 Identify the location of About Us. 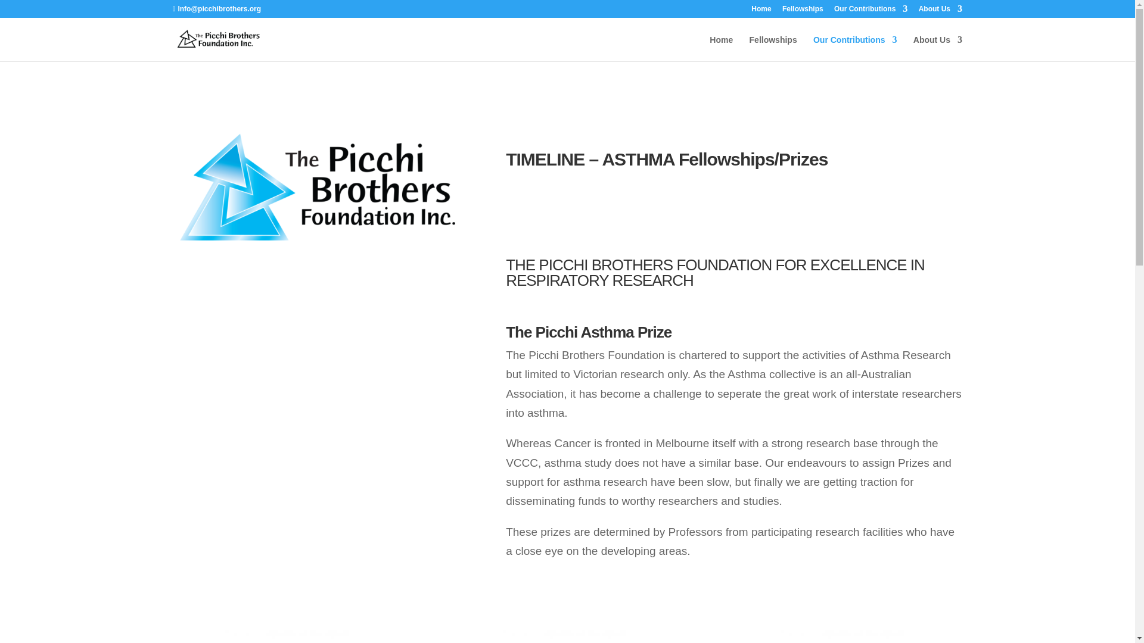
(940, 11).